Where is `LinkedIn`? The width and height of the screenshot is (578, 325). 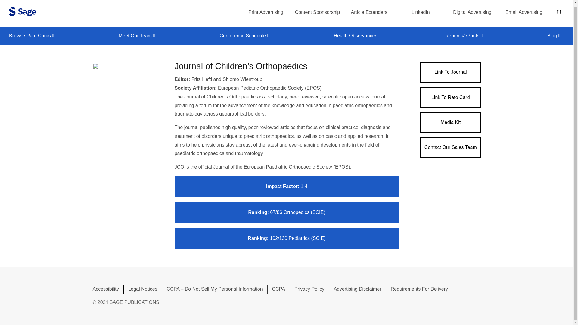
LinkedIn is located at coordinates (421, 12).